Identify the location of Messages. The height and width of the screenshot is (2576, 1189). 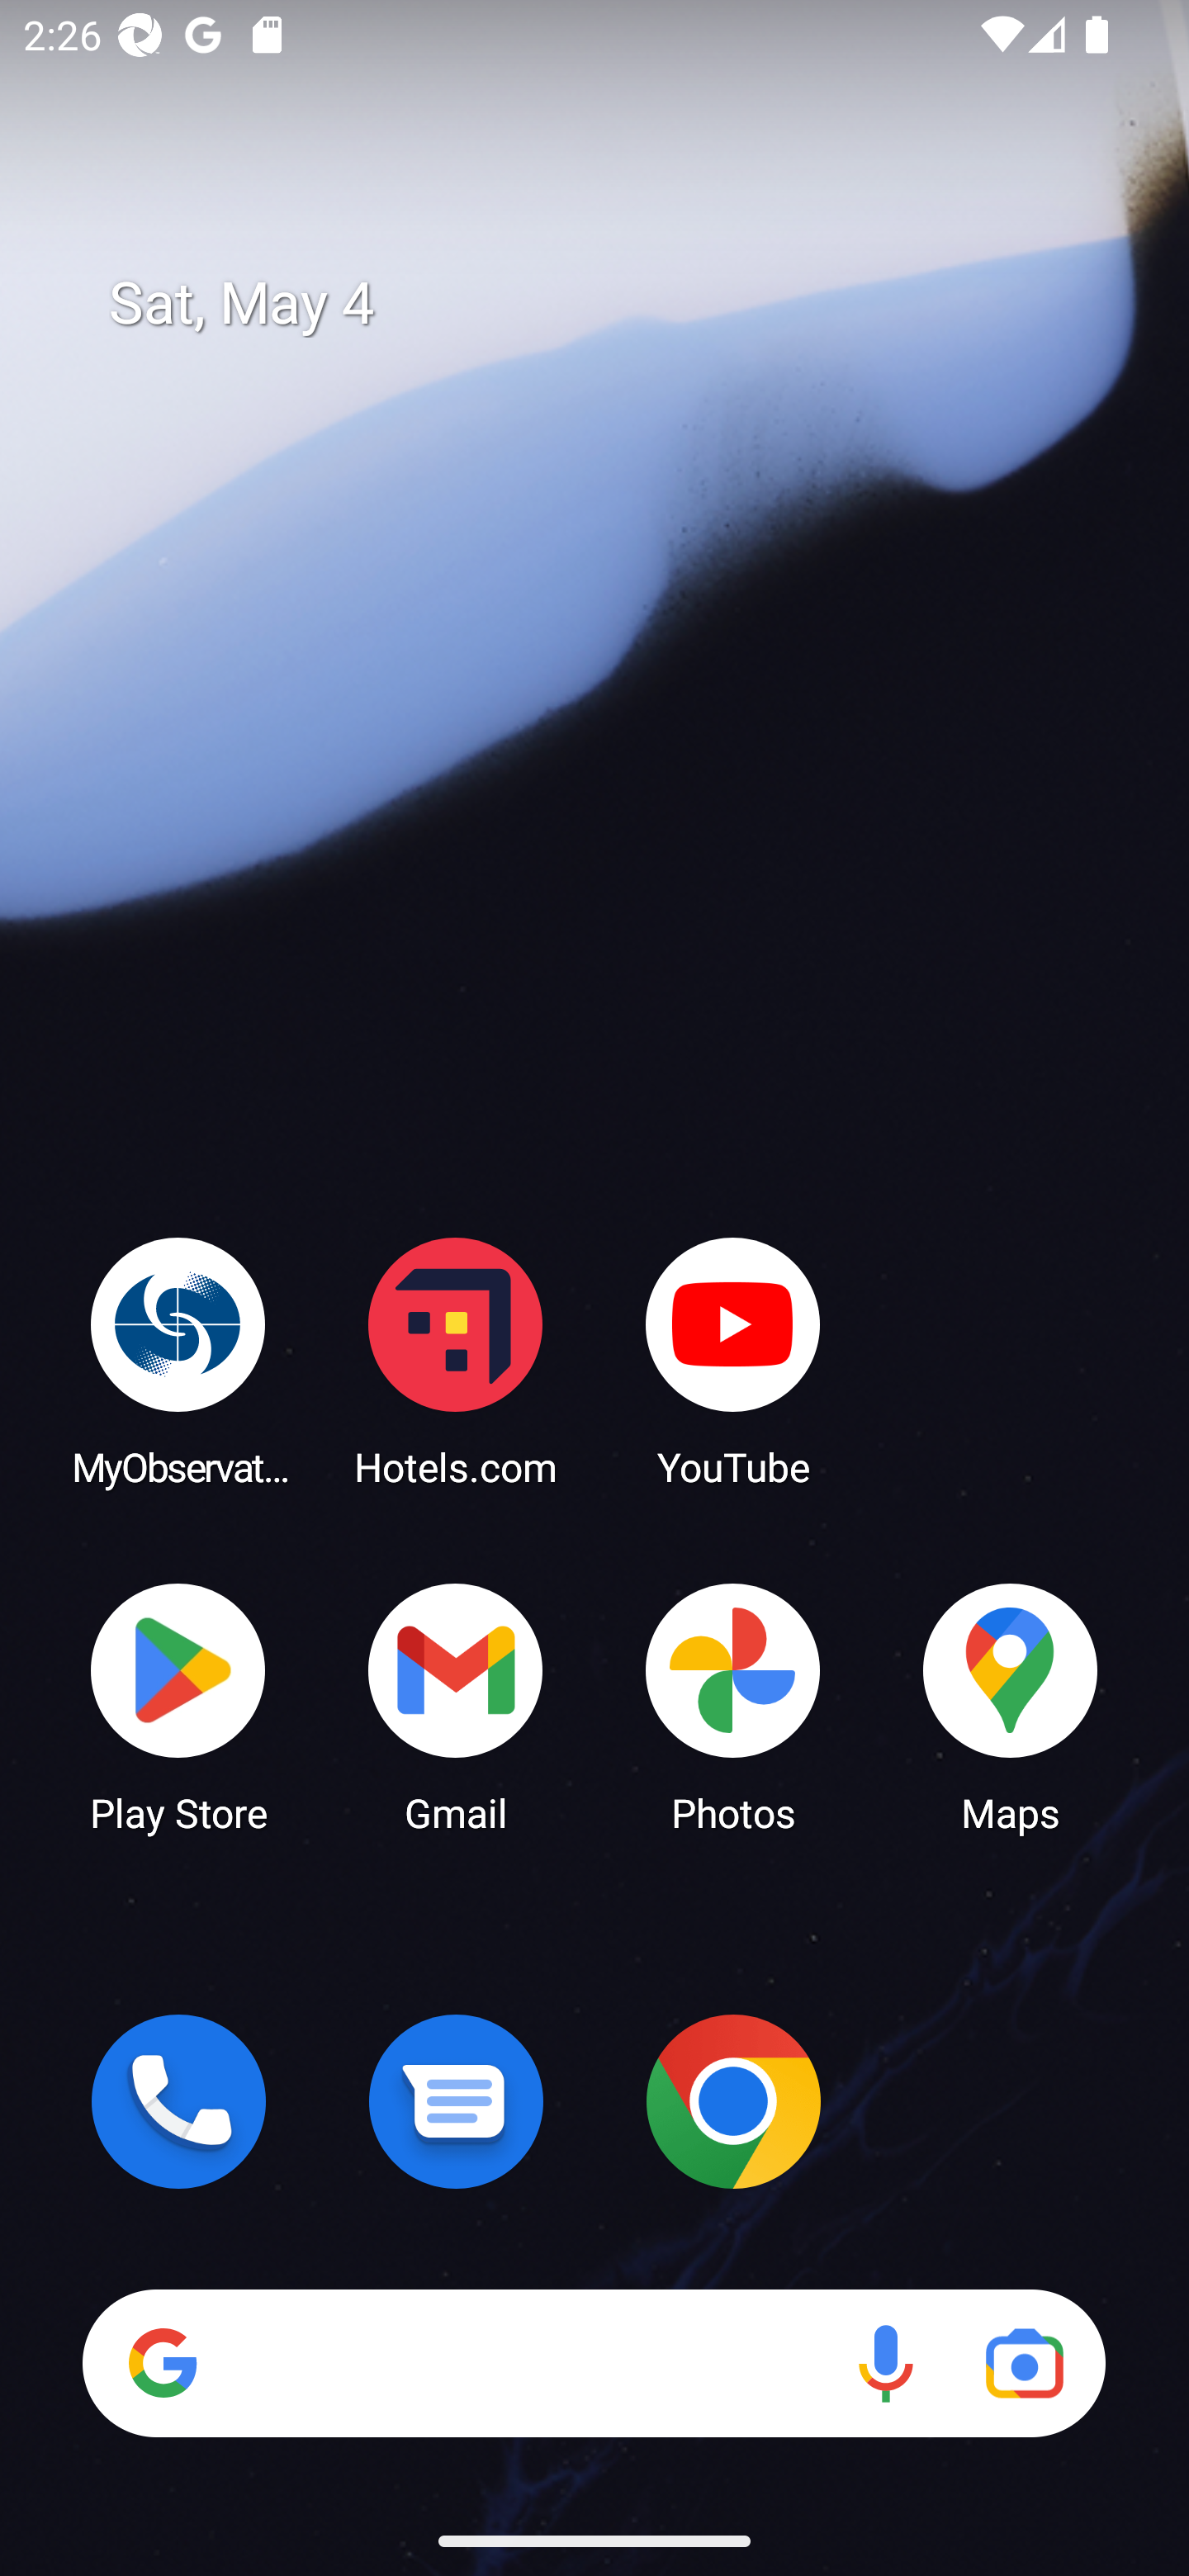
(456, 2101).